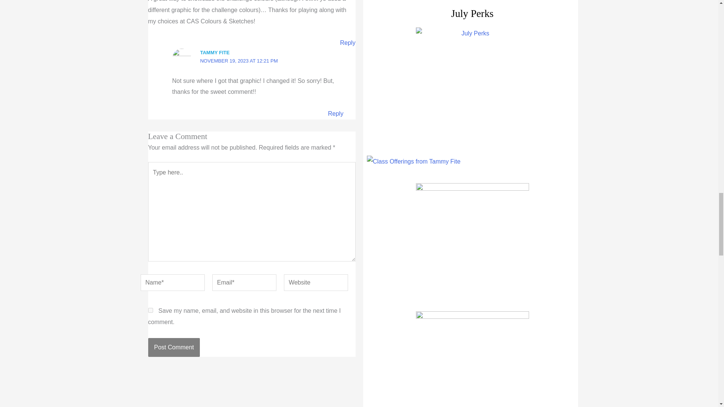 This screenshot has width=724, height=407. What do you see at coordinates (173, 347) in the screenshot?
I see `Post Comment` at bounding box center [173, 347].